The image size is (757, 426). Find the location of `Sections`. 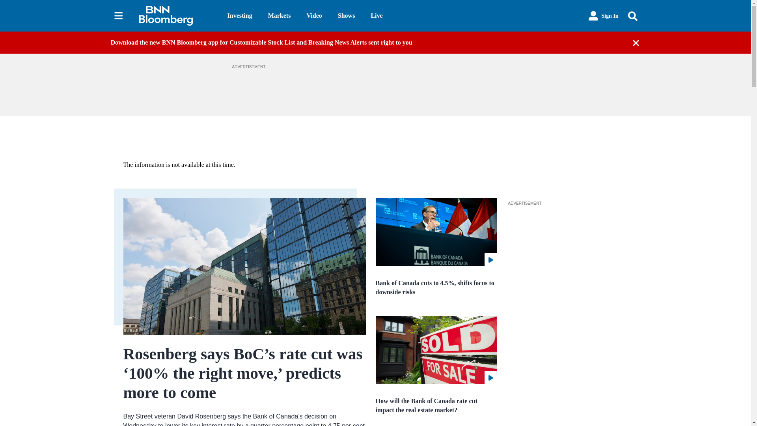

Sections is located at coordinates (118, 16).